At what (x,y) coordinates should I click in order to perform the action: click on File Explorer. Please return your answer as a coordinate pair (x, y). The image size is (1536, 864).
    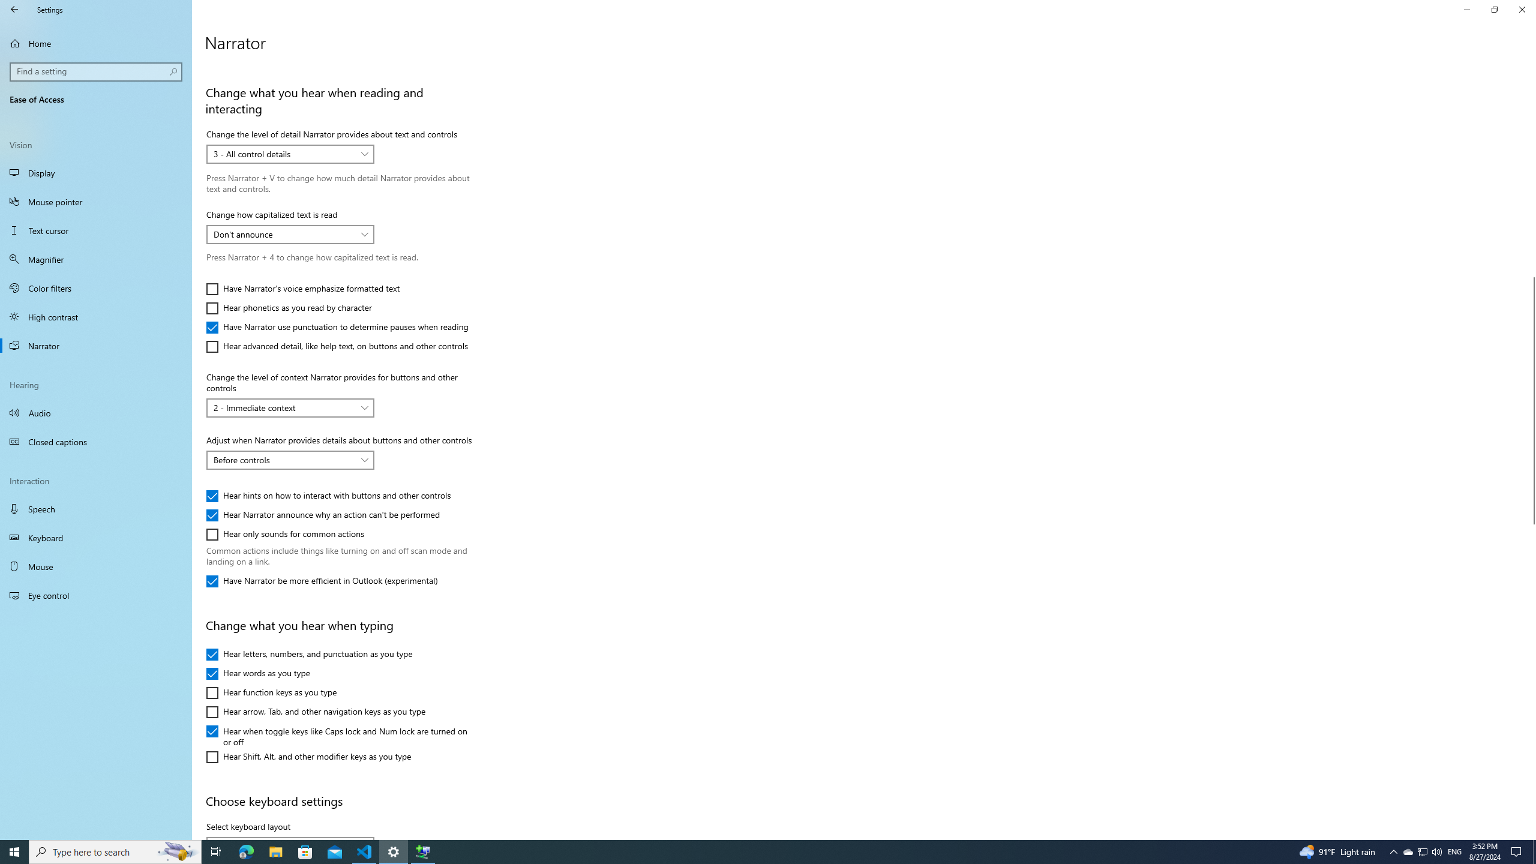
    Looking at the image, I should click on (305, 852).